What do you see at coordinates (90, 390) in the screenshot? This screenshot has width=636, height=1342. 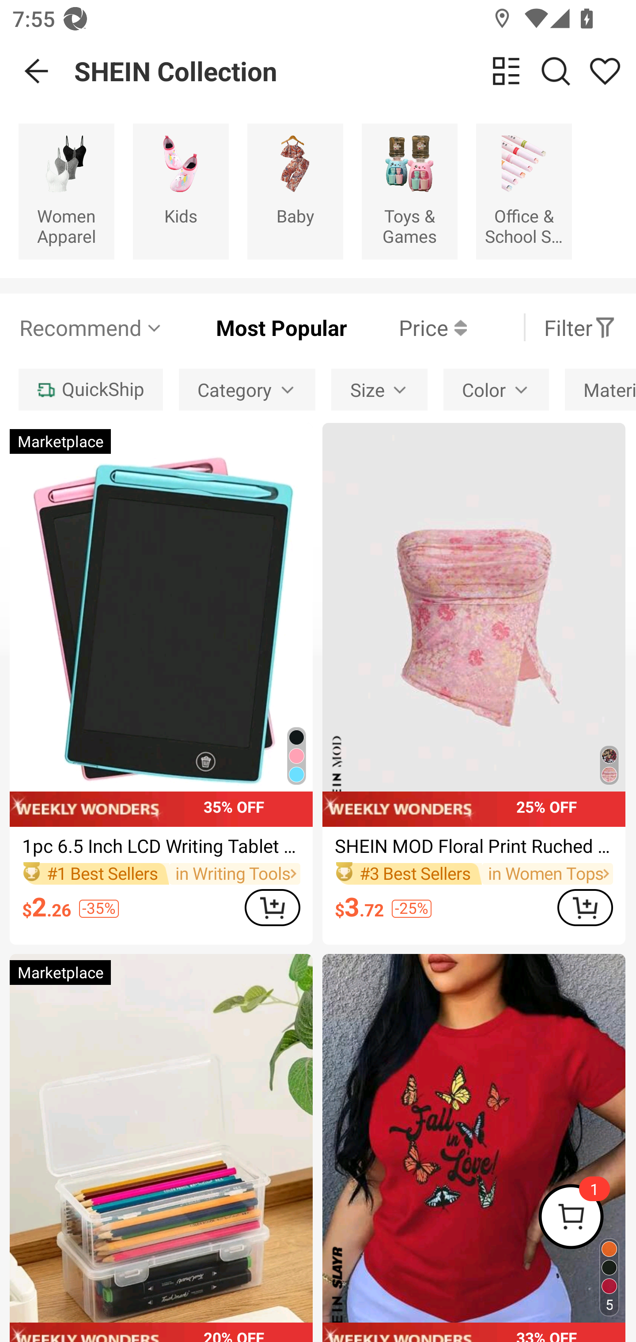 I see `QuickShip` at bounding box center [90, 390].